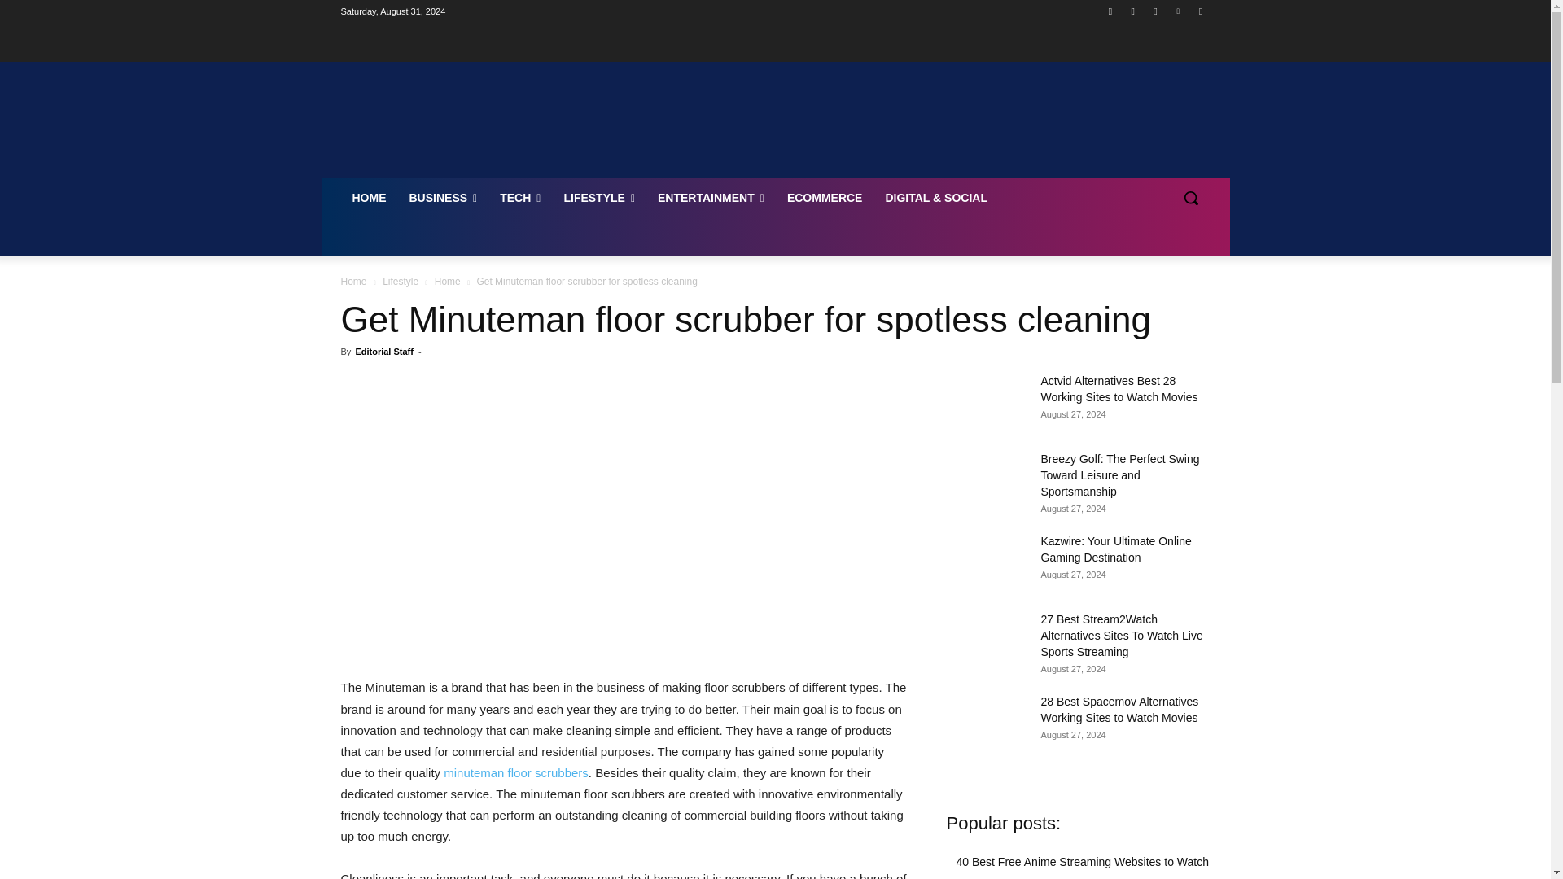  What do you see at coordinates (1110, 11) in the screenshot?
I see `Facebook` at bounding box center [1110, 11].